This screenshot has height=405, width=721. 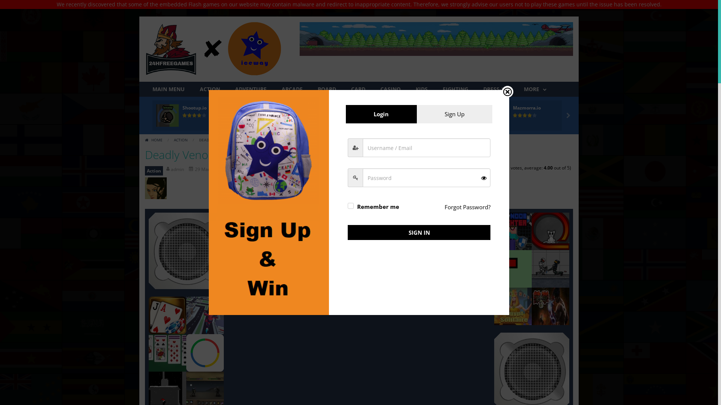 What do you see at coordinates (292, 89) in the screenshot?
I see `ARCADE` at bounding box center [292, 89].